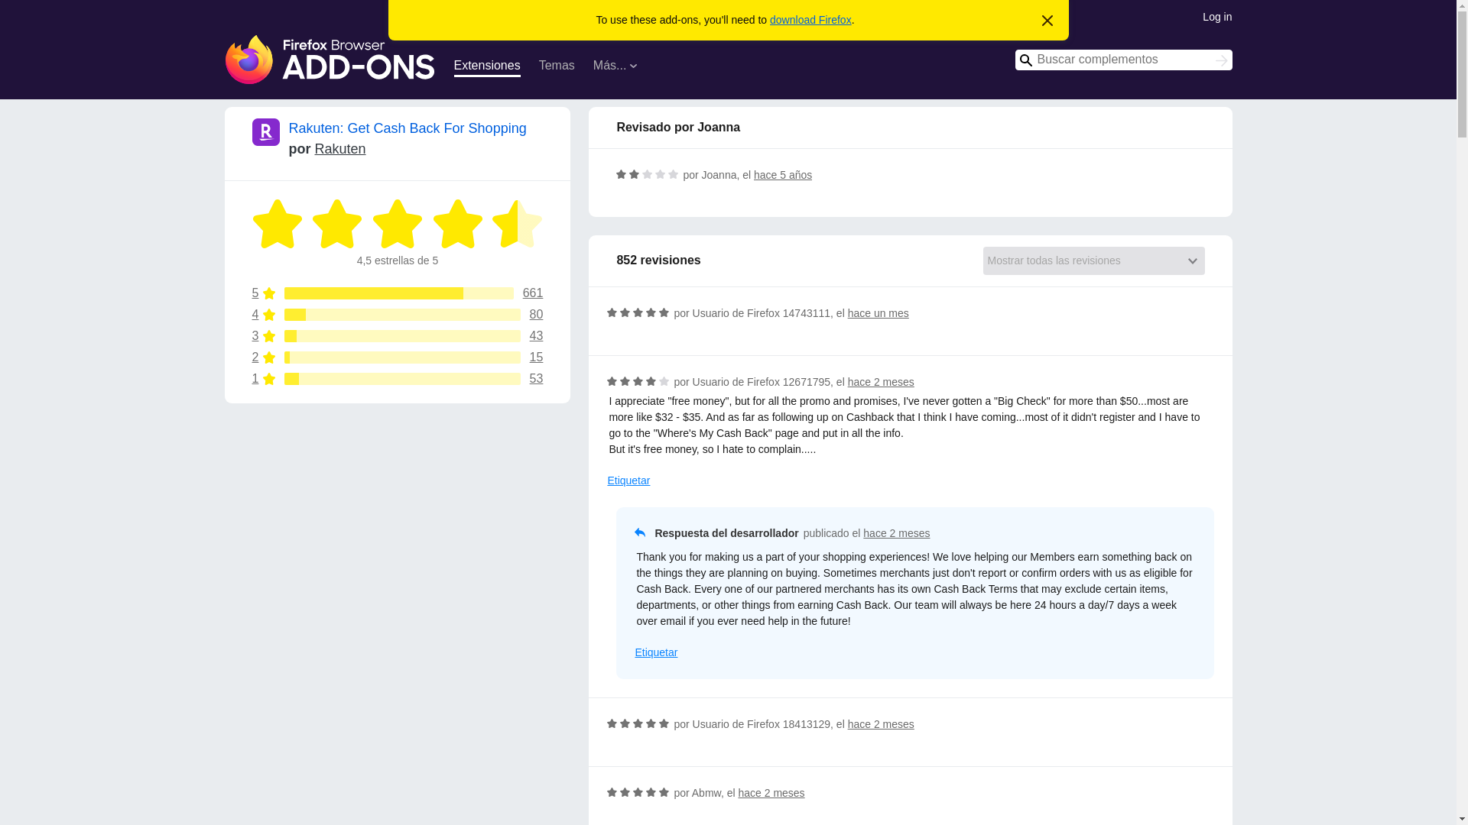 Image resolution: width=1468 pixels, height=825 pixels. What do you see at coordinates (398, 336) in the screenshot?
I see `hace 2 meses` at bounding box center [398, 336].